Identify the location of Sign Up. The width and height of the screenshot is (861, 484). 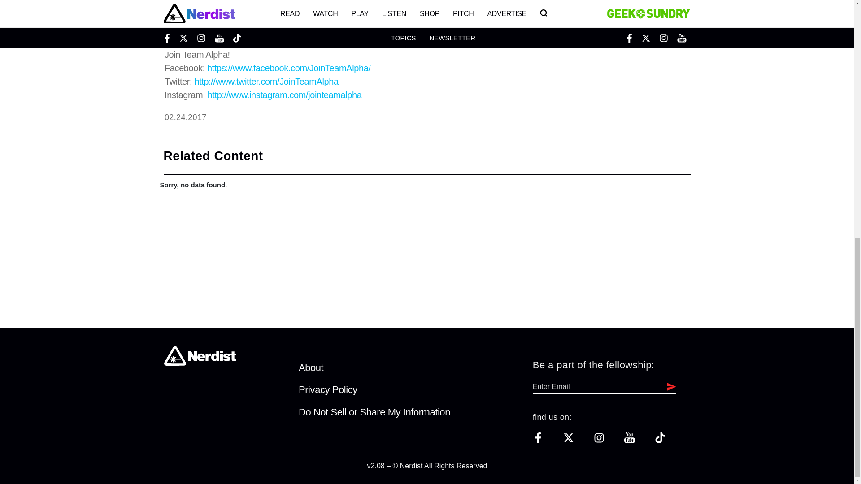
(669, 386).